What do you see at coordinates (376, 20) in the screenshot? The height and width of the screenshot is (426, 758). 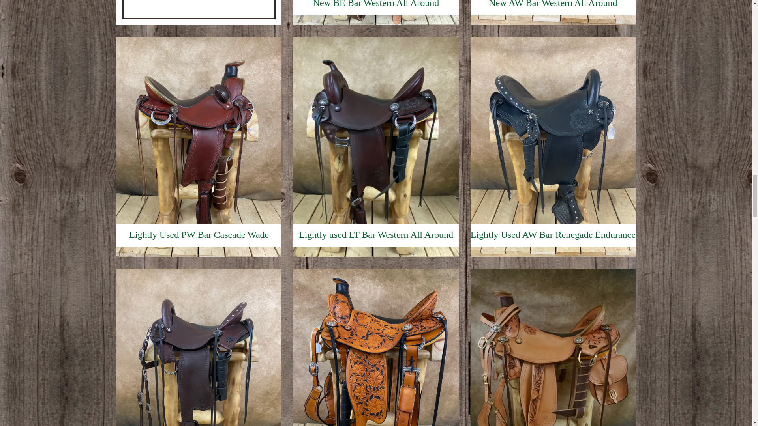 I see `New BE Bar Western All Around` at bounding box center [376, 20].